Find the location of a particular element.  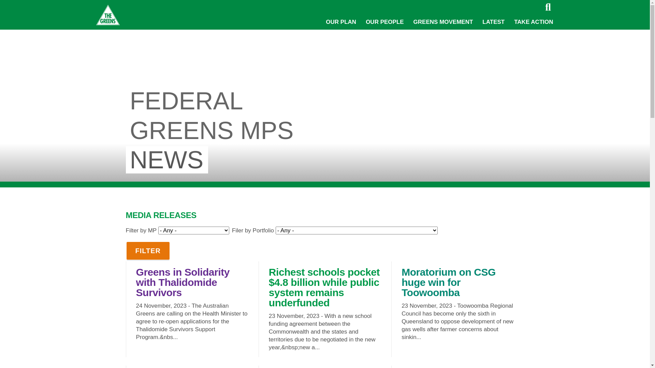

TAKE ACTION is located at coordinates (534, 22).